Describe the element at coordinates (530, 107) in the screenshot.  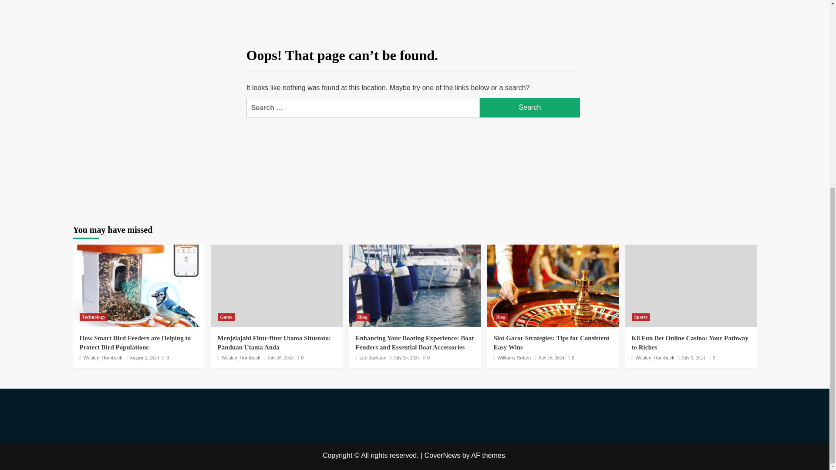
I see `Search` at that location.